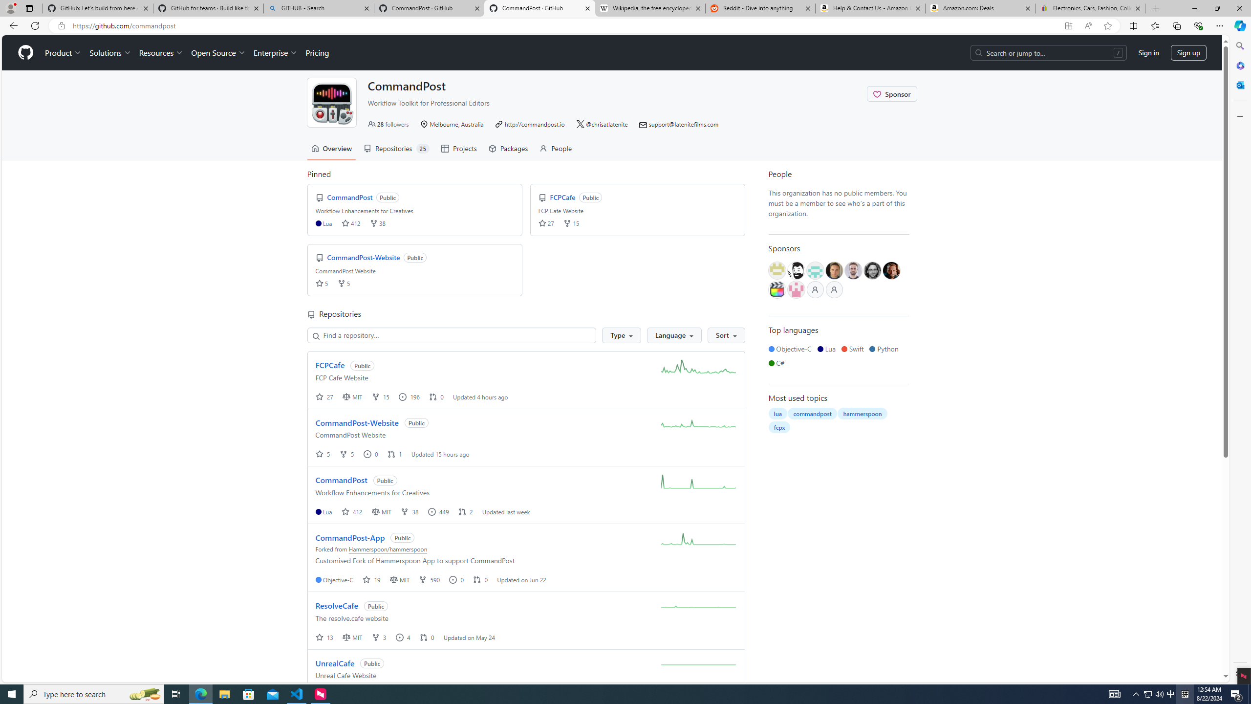 This screenshot has height=704, width=1251. I want to click on Hammerspoon/hammerspoon, so click(388, 549).